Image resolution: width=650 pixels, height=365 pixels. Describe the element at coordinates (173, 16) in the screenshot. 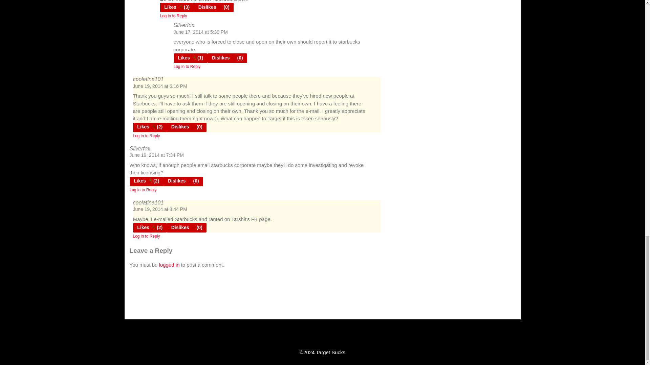

I see `Log in to Reply` at that location.